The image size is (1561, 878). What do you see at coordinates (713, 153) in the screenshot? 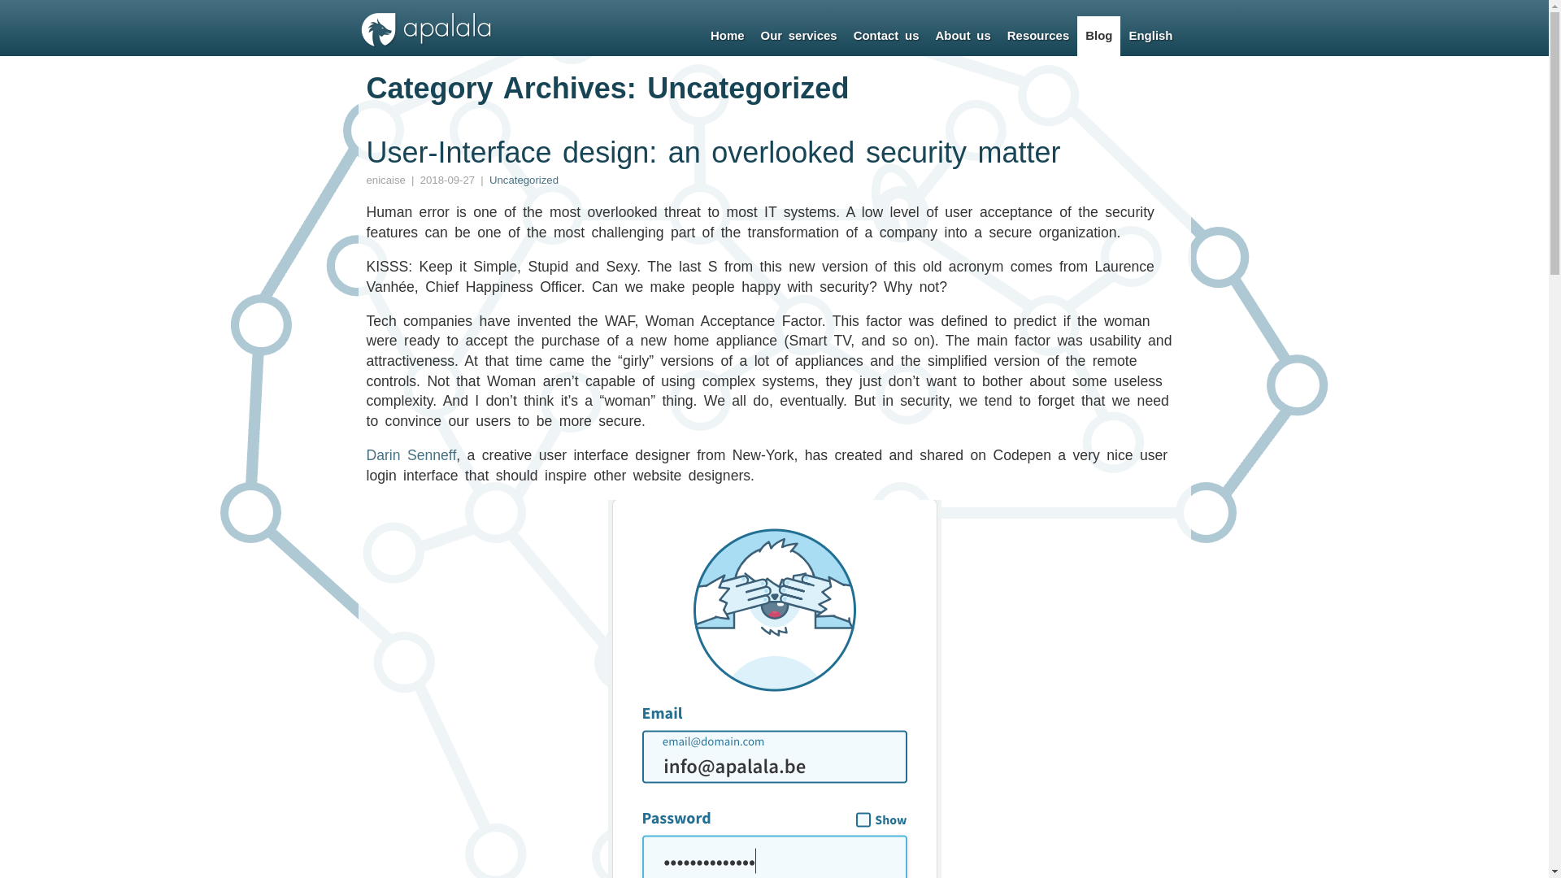
I see `User-Interface design: an overlooked security matter` at bounding box center [713, 153].